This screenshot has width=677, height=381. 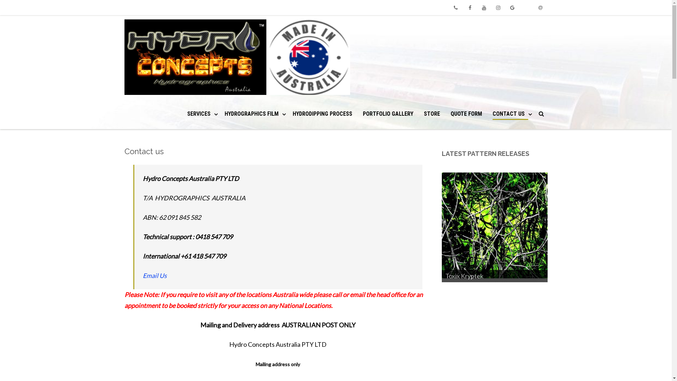 I want to click on Hydro Concepts Australia Hydrographics, so click(x=239, y=57).